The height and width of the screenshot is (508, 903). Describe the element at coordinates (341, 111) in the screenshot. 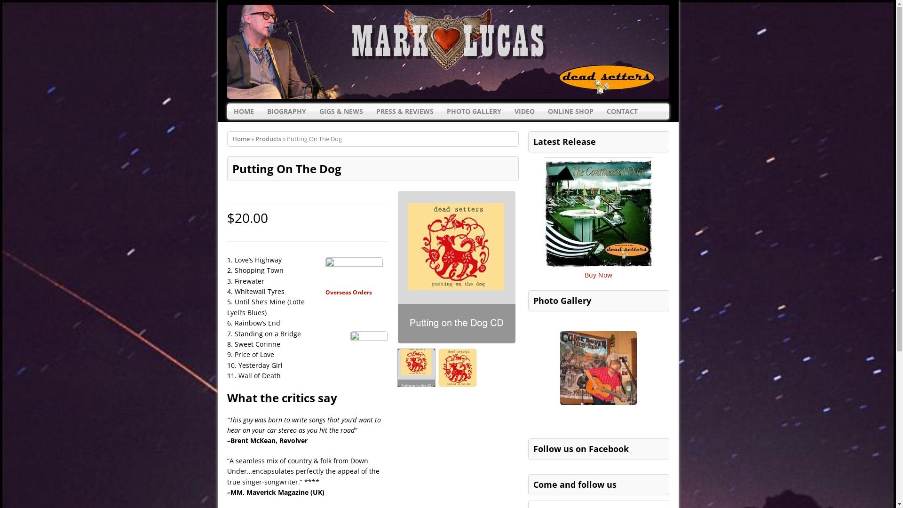

I see `GIGS & NEWS` at that location.